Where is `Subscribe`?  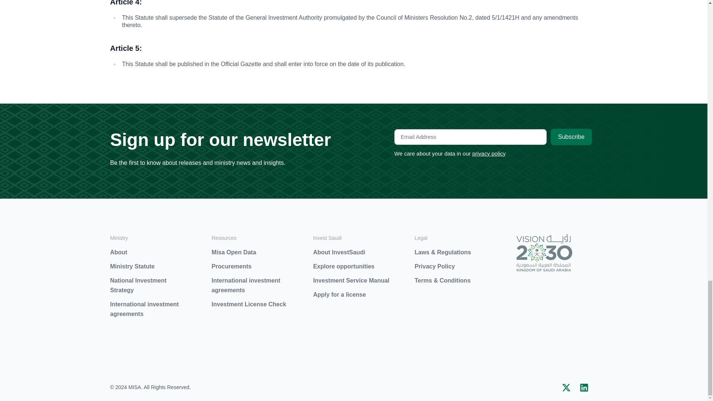
Subscribe is located at coordinates (571, 137).